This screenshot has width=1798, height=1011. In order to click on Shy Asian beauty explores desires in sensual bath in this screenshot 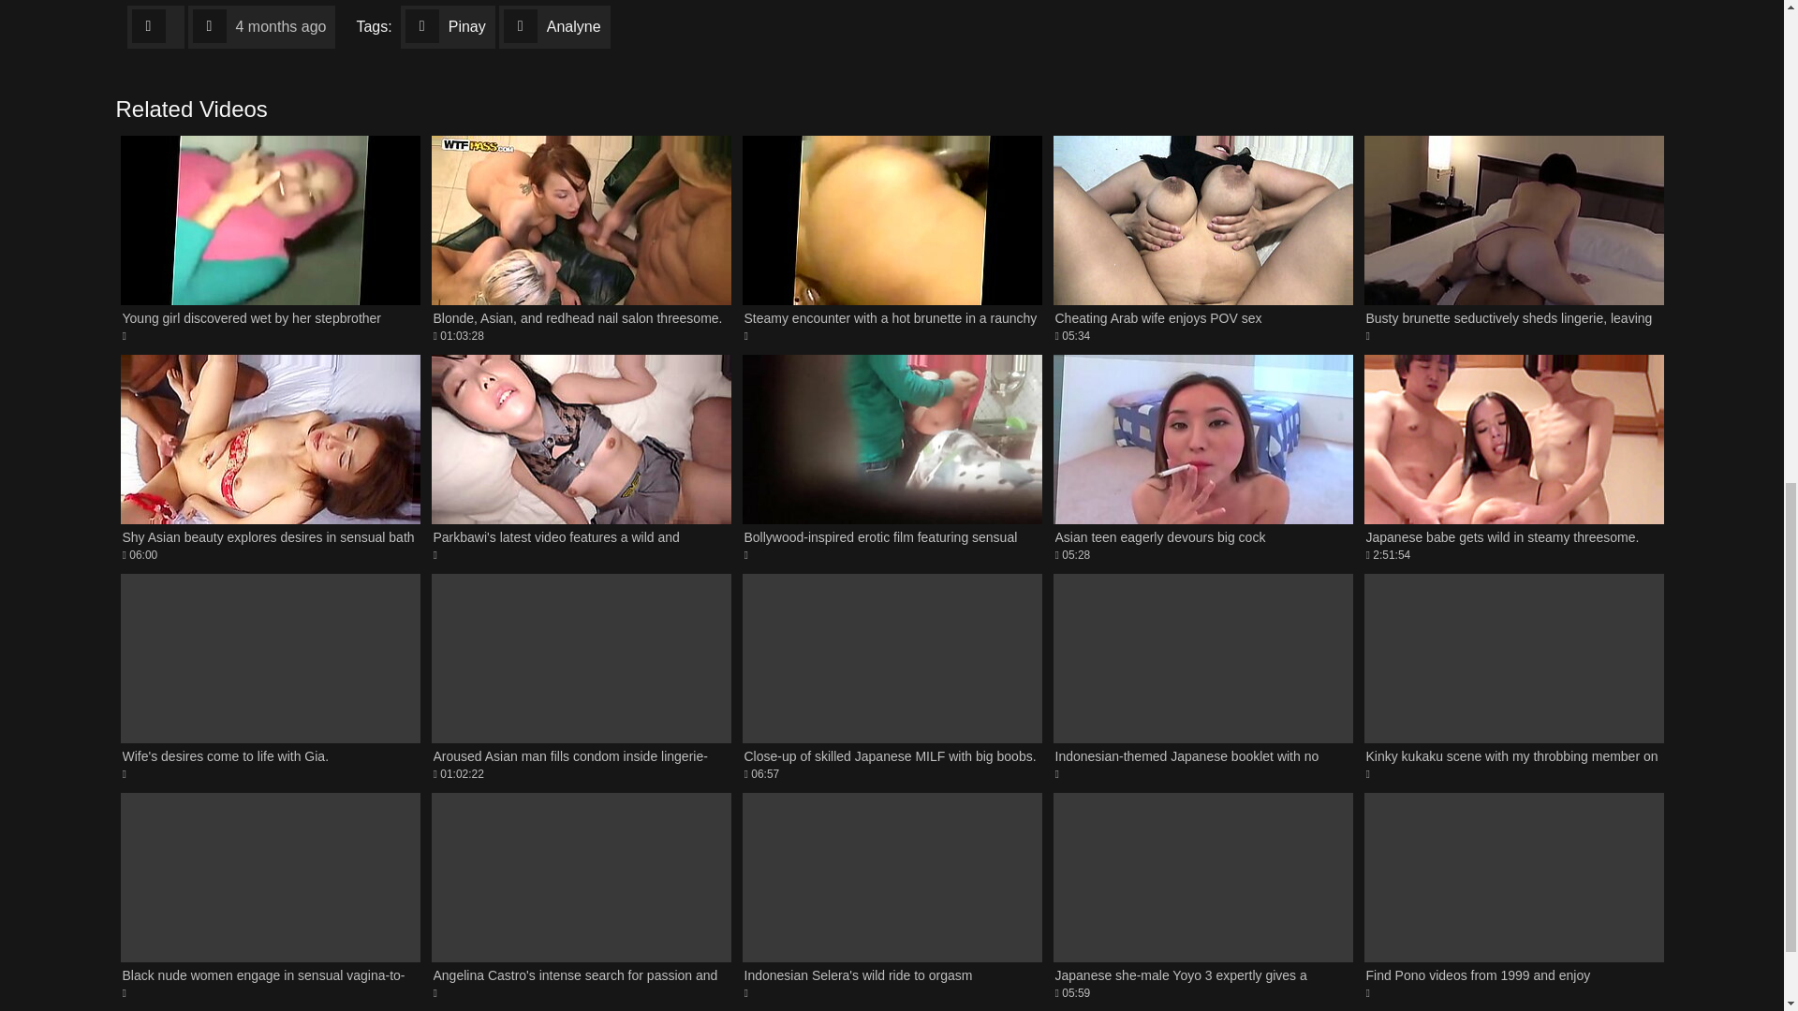, I will do `click(270, 459)`.